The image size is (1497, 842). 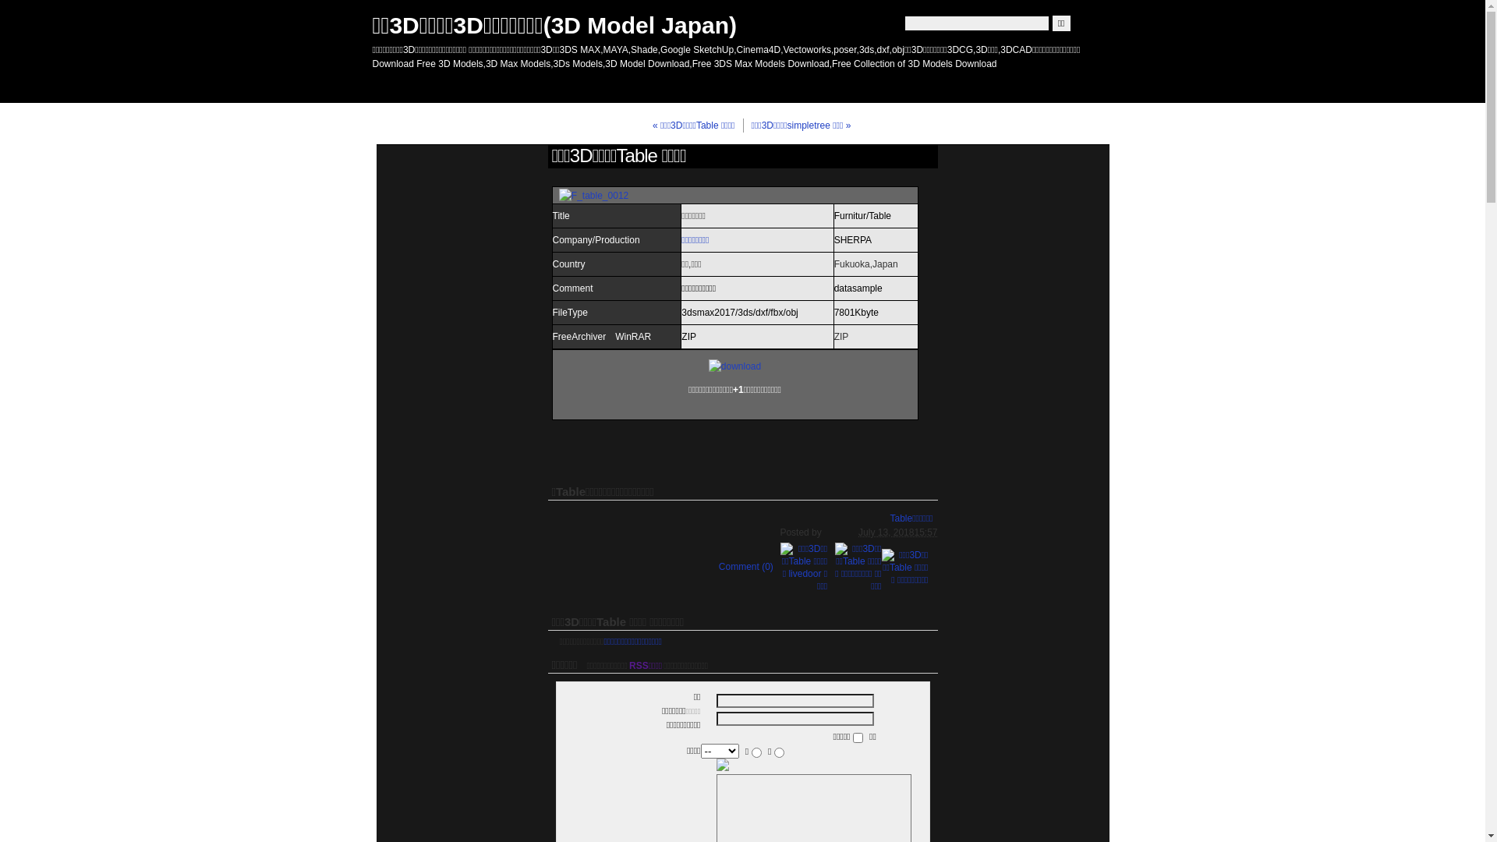 I want to click on Mail, so click(x=555, y=87).